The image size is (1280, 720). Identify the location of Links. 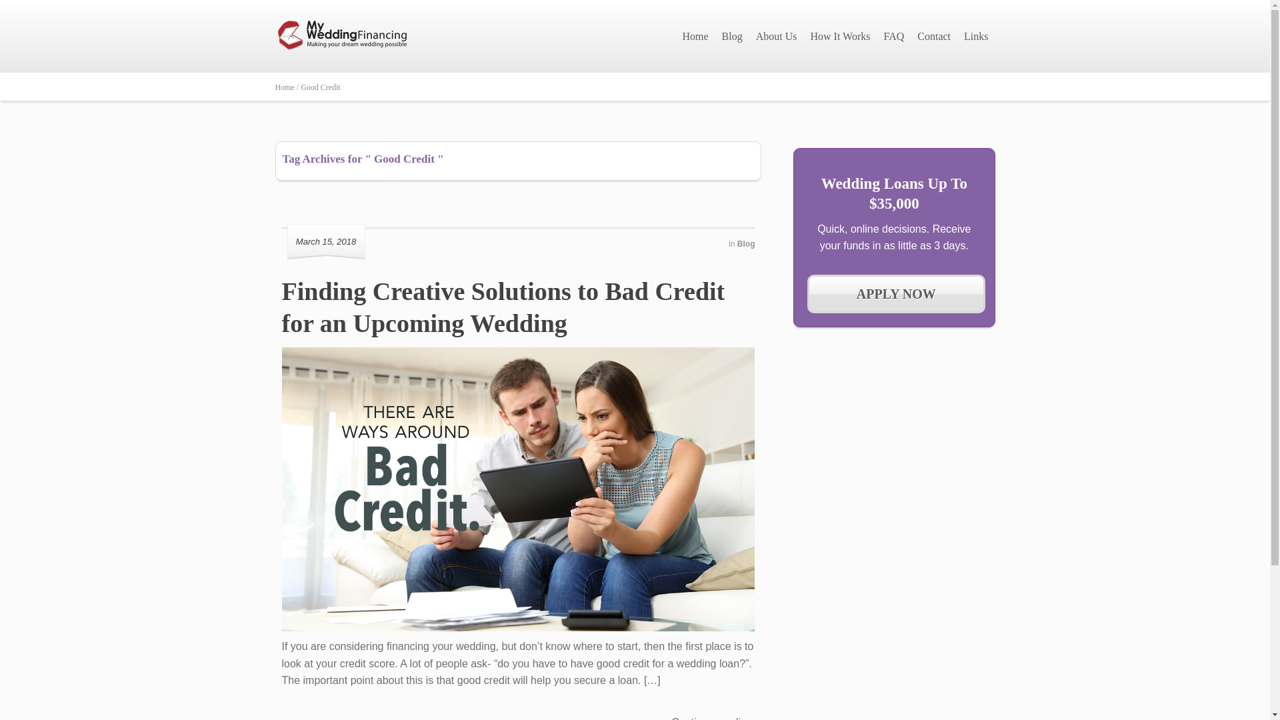
(976, 36).